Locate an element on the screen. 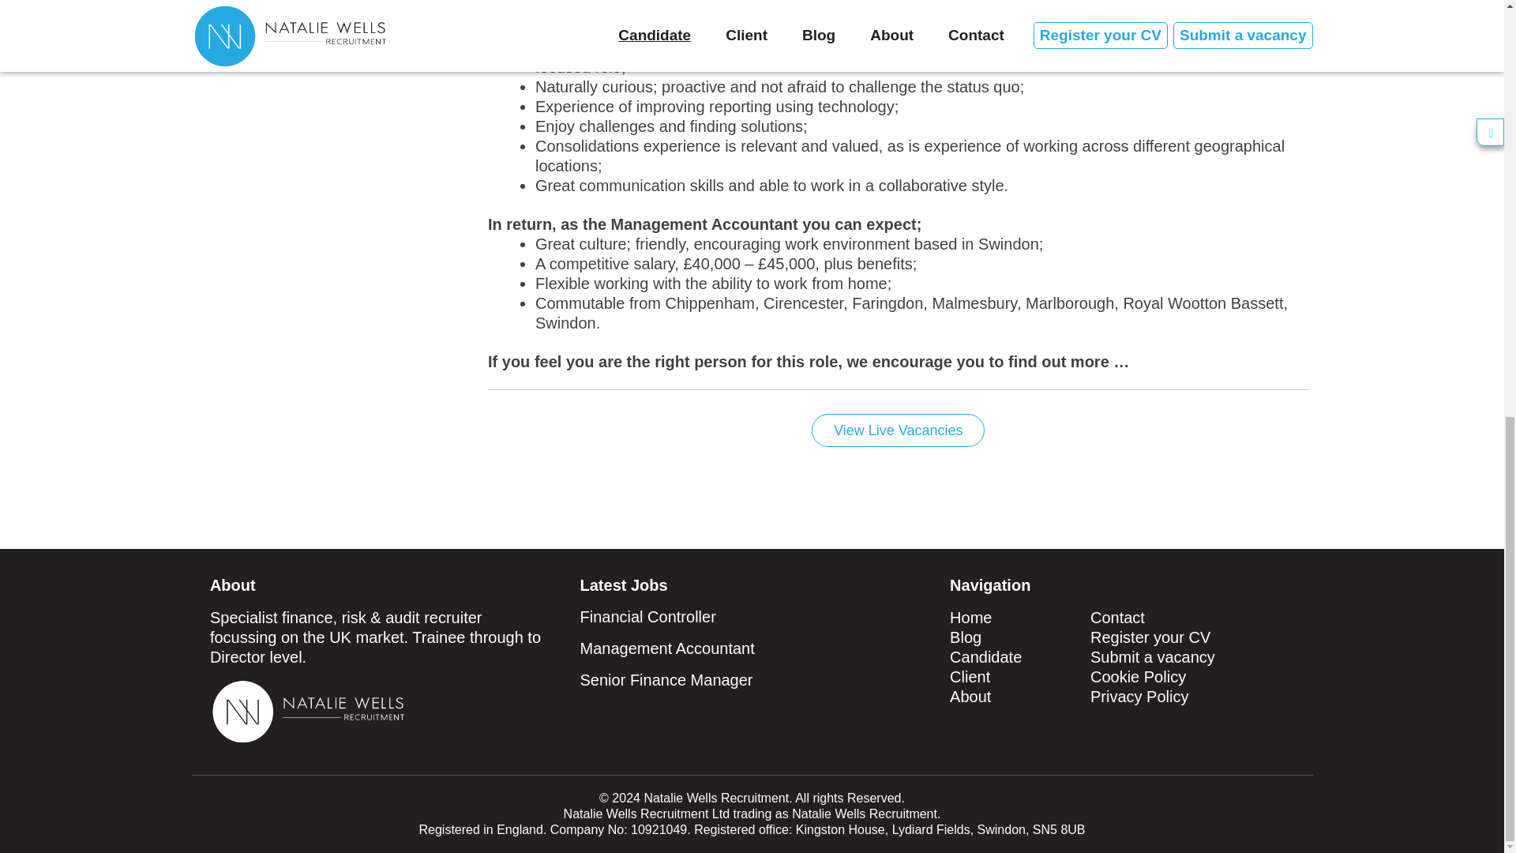 The width and height of the screenshot is (1516, 853). Privacy Policy is located at coordinates (1139, 697).